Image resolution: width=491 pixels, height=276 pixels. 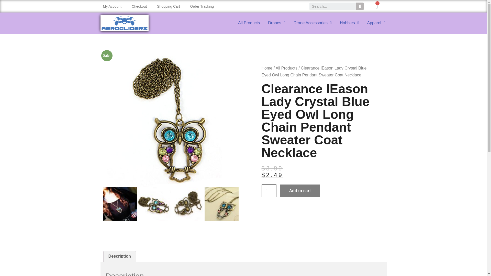 What do you see at coordinates (269, 191) in the screenshot?
I see `1` at bounding box center [269, 191].